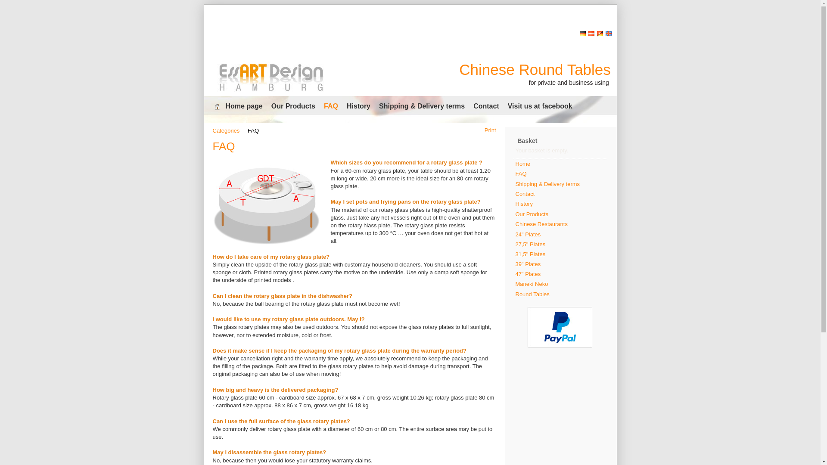 This screenshot has height=465, width=827. I want to click on Chinese Round Tables, so click(270, 78).